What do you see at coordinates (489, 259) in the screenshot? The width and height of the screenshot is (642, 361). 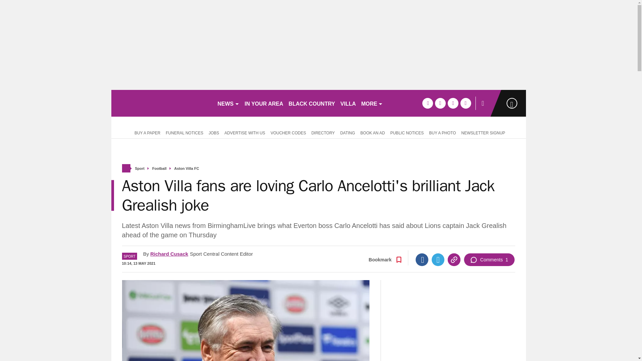 I see `Comments` at bounding box center [489, 259].